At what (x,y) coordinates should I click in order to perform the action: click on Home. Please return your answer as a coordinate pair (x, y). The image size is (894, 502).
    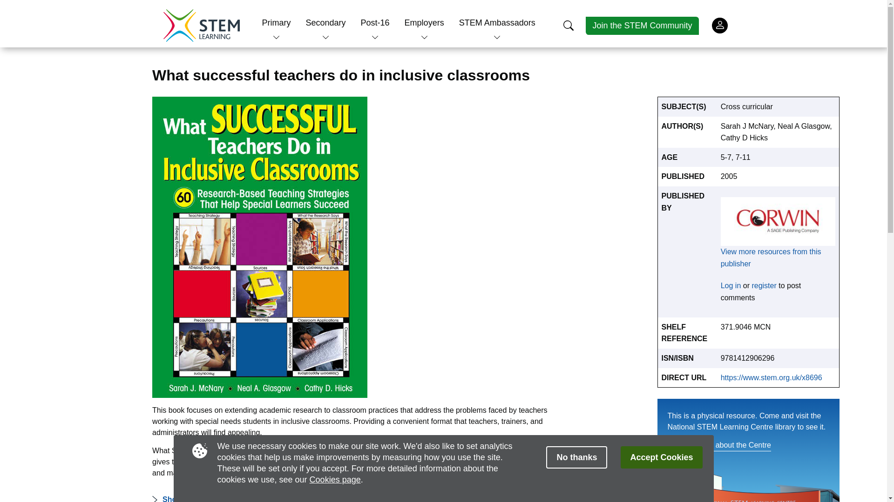
    Looking at the image, I should click on (201, 25).